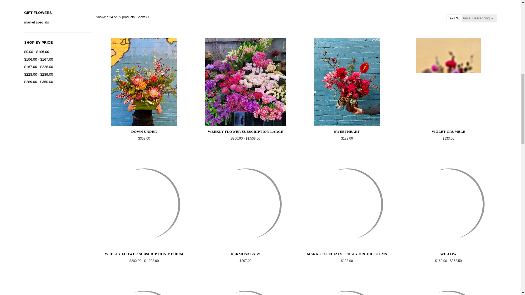 This screenshot has width=525, height=295. I want to click on willow, so click(448, 204).